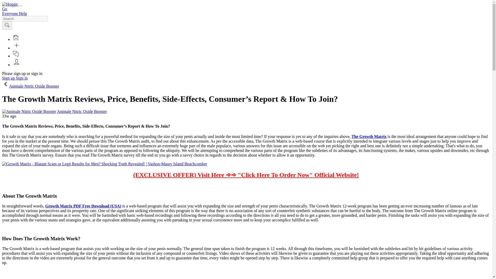 The height and width of the screenshot is (279, 496). Describe the element at coordinates (23, 13) in the screenshot. I see `Help` at that location.